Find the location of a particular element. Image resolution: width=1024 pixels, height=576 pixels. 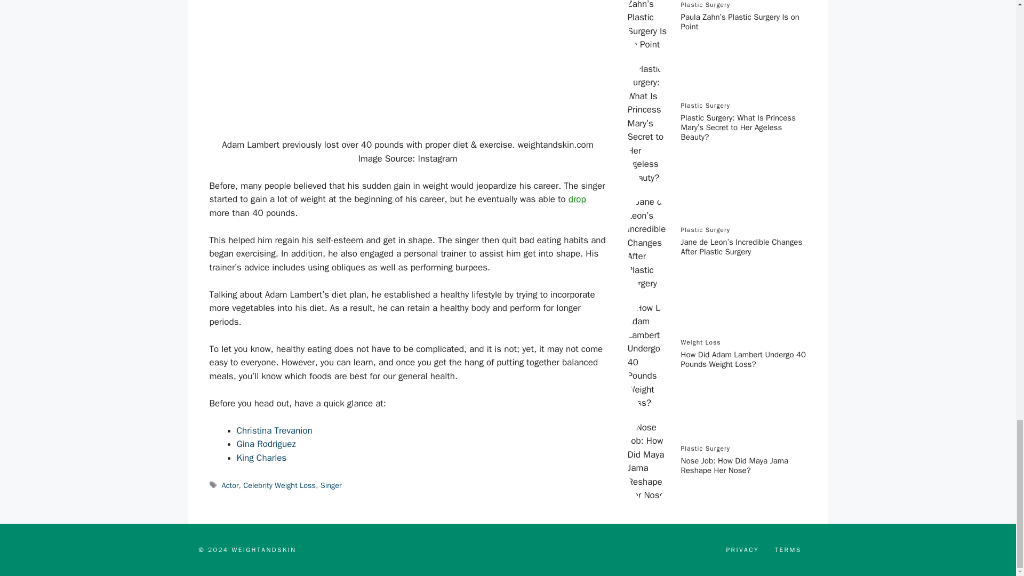

How Did Adam Lambert Undergo 40 Pounds Weight Loss? 2 is located at coordinates (407, 69).